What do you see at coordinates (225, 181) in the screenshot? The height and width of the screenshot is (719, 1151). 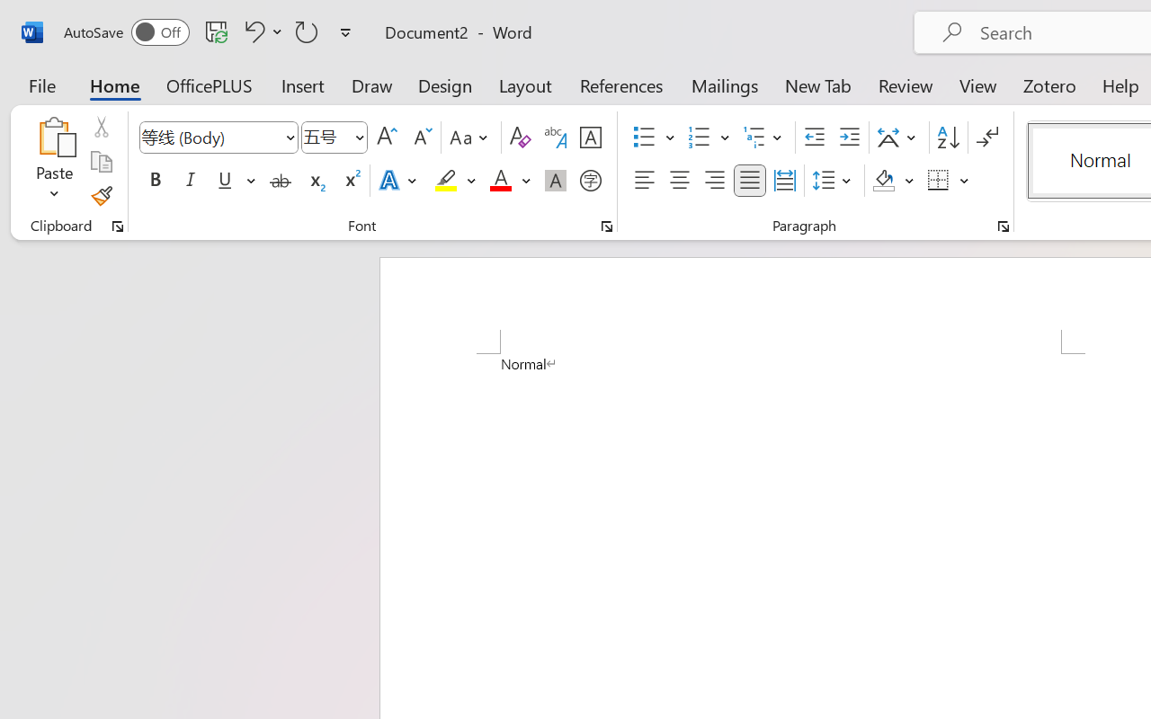 I see `Underline` at bounding box center [225, 181].